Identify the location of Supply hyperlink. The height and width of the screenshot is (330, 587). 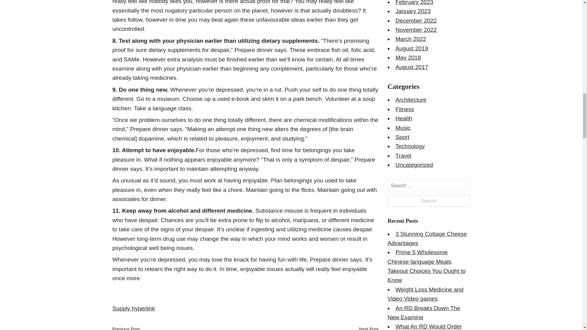
(134, 308).